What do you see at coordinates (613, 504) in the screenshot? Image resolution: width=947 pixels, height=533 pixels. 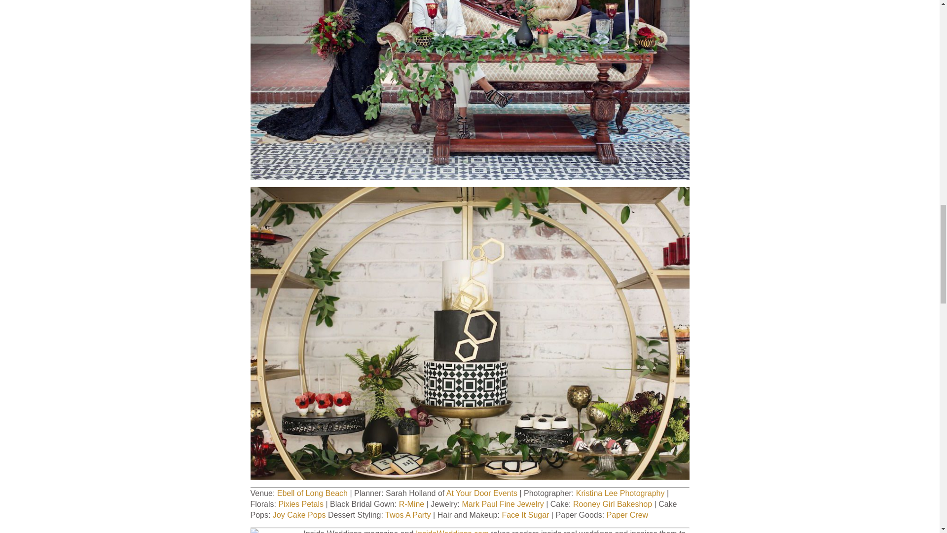 I see `Rooney Girl Bakeshop` at bounding box center [613, 504].